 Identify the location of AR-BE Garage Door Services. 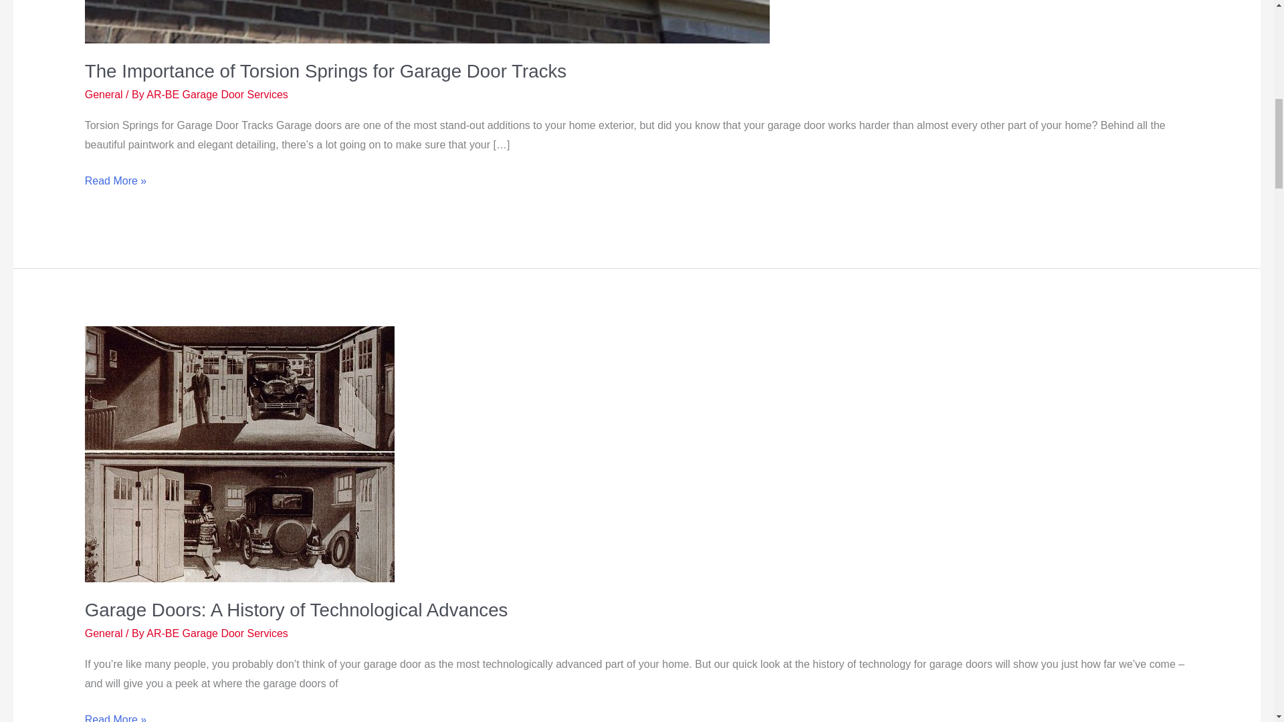
(217, 94).